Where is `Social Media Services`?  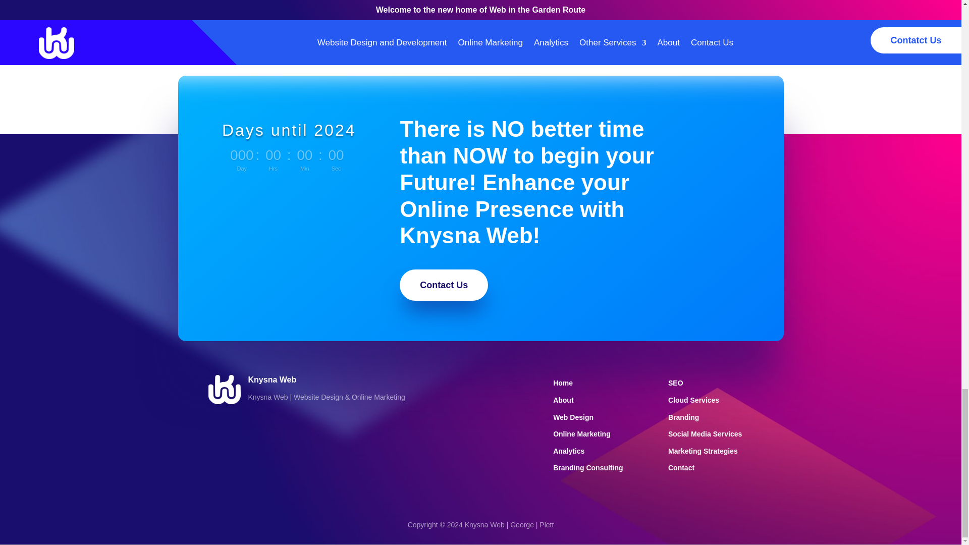
Social Media Services is located at coordinates (705, 434).